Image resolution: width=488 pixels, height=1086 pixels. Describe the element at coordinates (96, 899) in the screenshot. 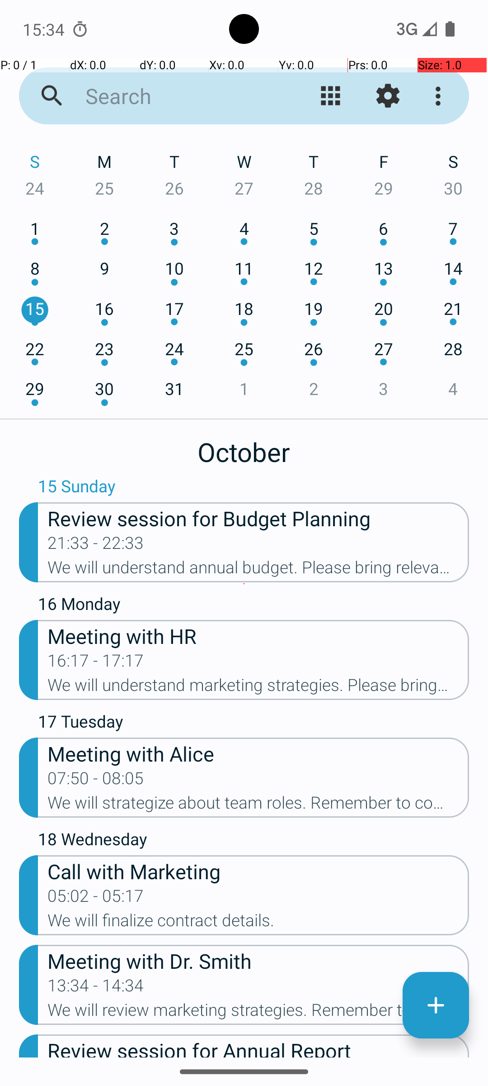

I see `05:02 - 05:17` at that location.